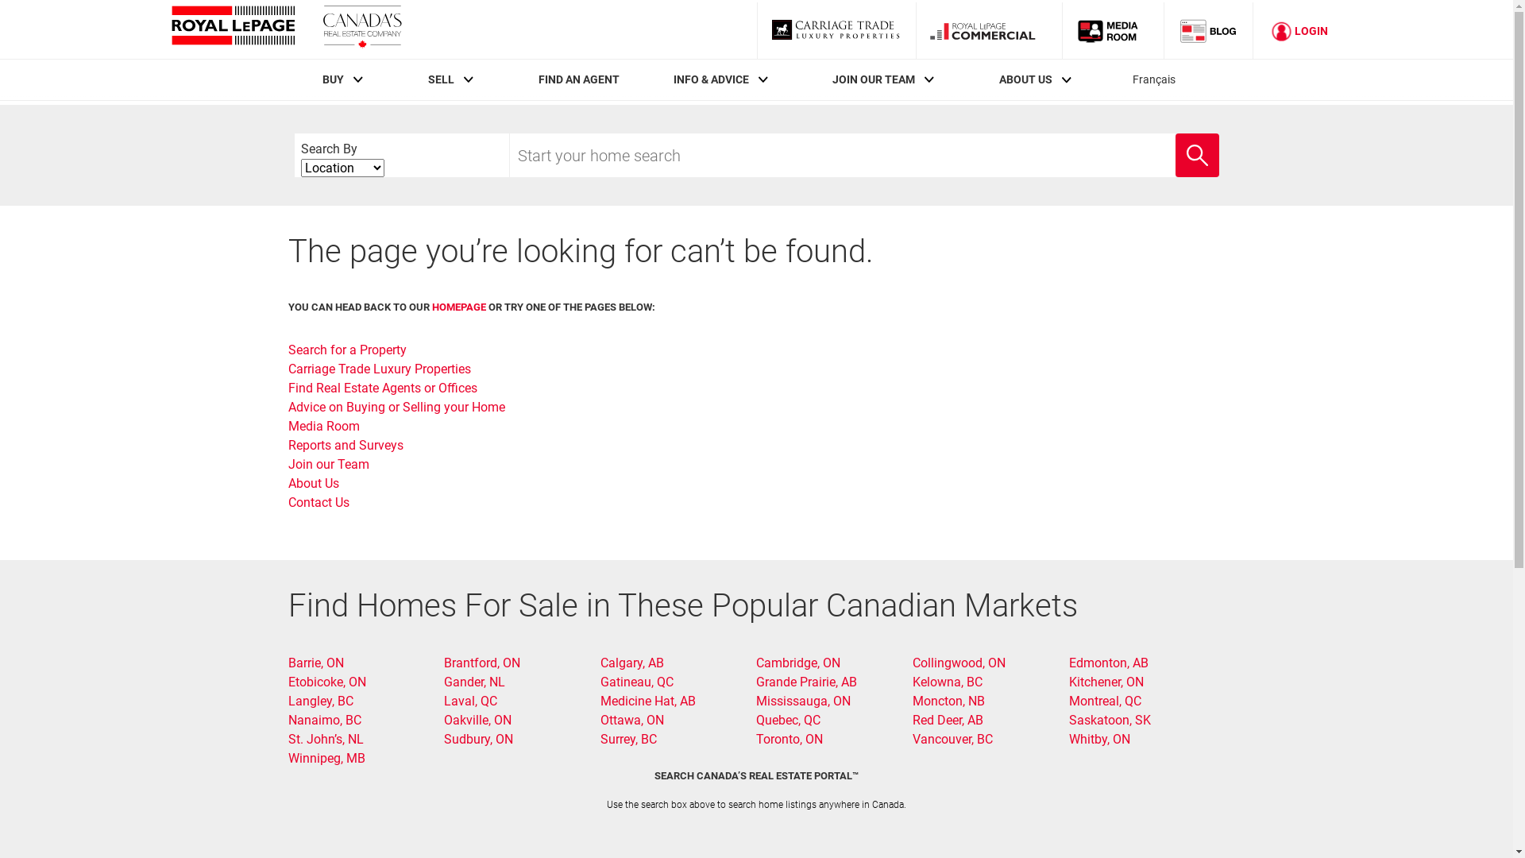 Image resolution: width=1525 pixels, height=858 pixels. I want to click on Find Real Estate Agents or Offices, so click(382, 388).